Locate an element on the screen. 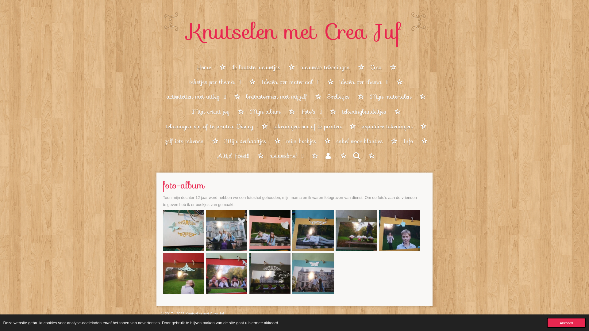 This screenshot has height=331, width=589. Mijn cricut joy is located at coordinates (211, 112).